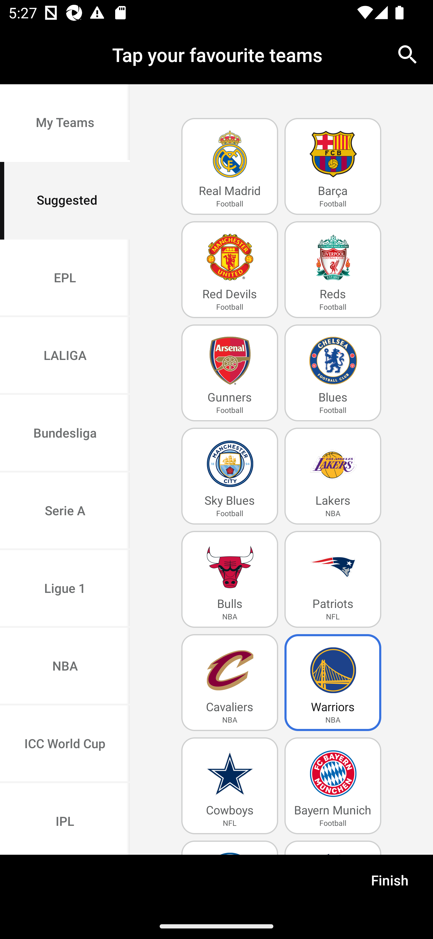 Image resolution: width=433 pixels, height=939 pixels. Describe the element at coordinates (65, 744) in the screenshot. I see `ICC World Cup` at that location.